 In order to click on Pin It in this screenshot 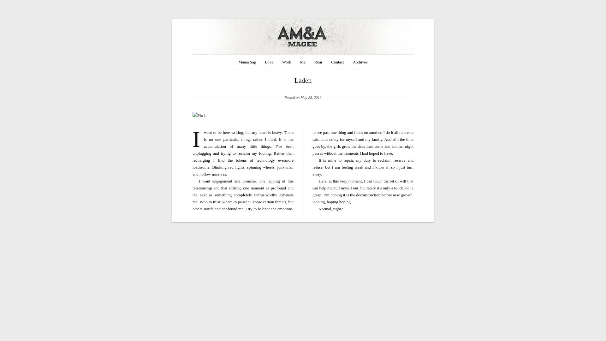, I will do `click(199, 116)`.